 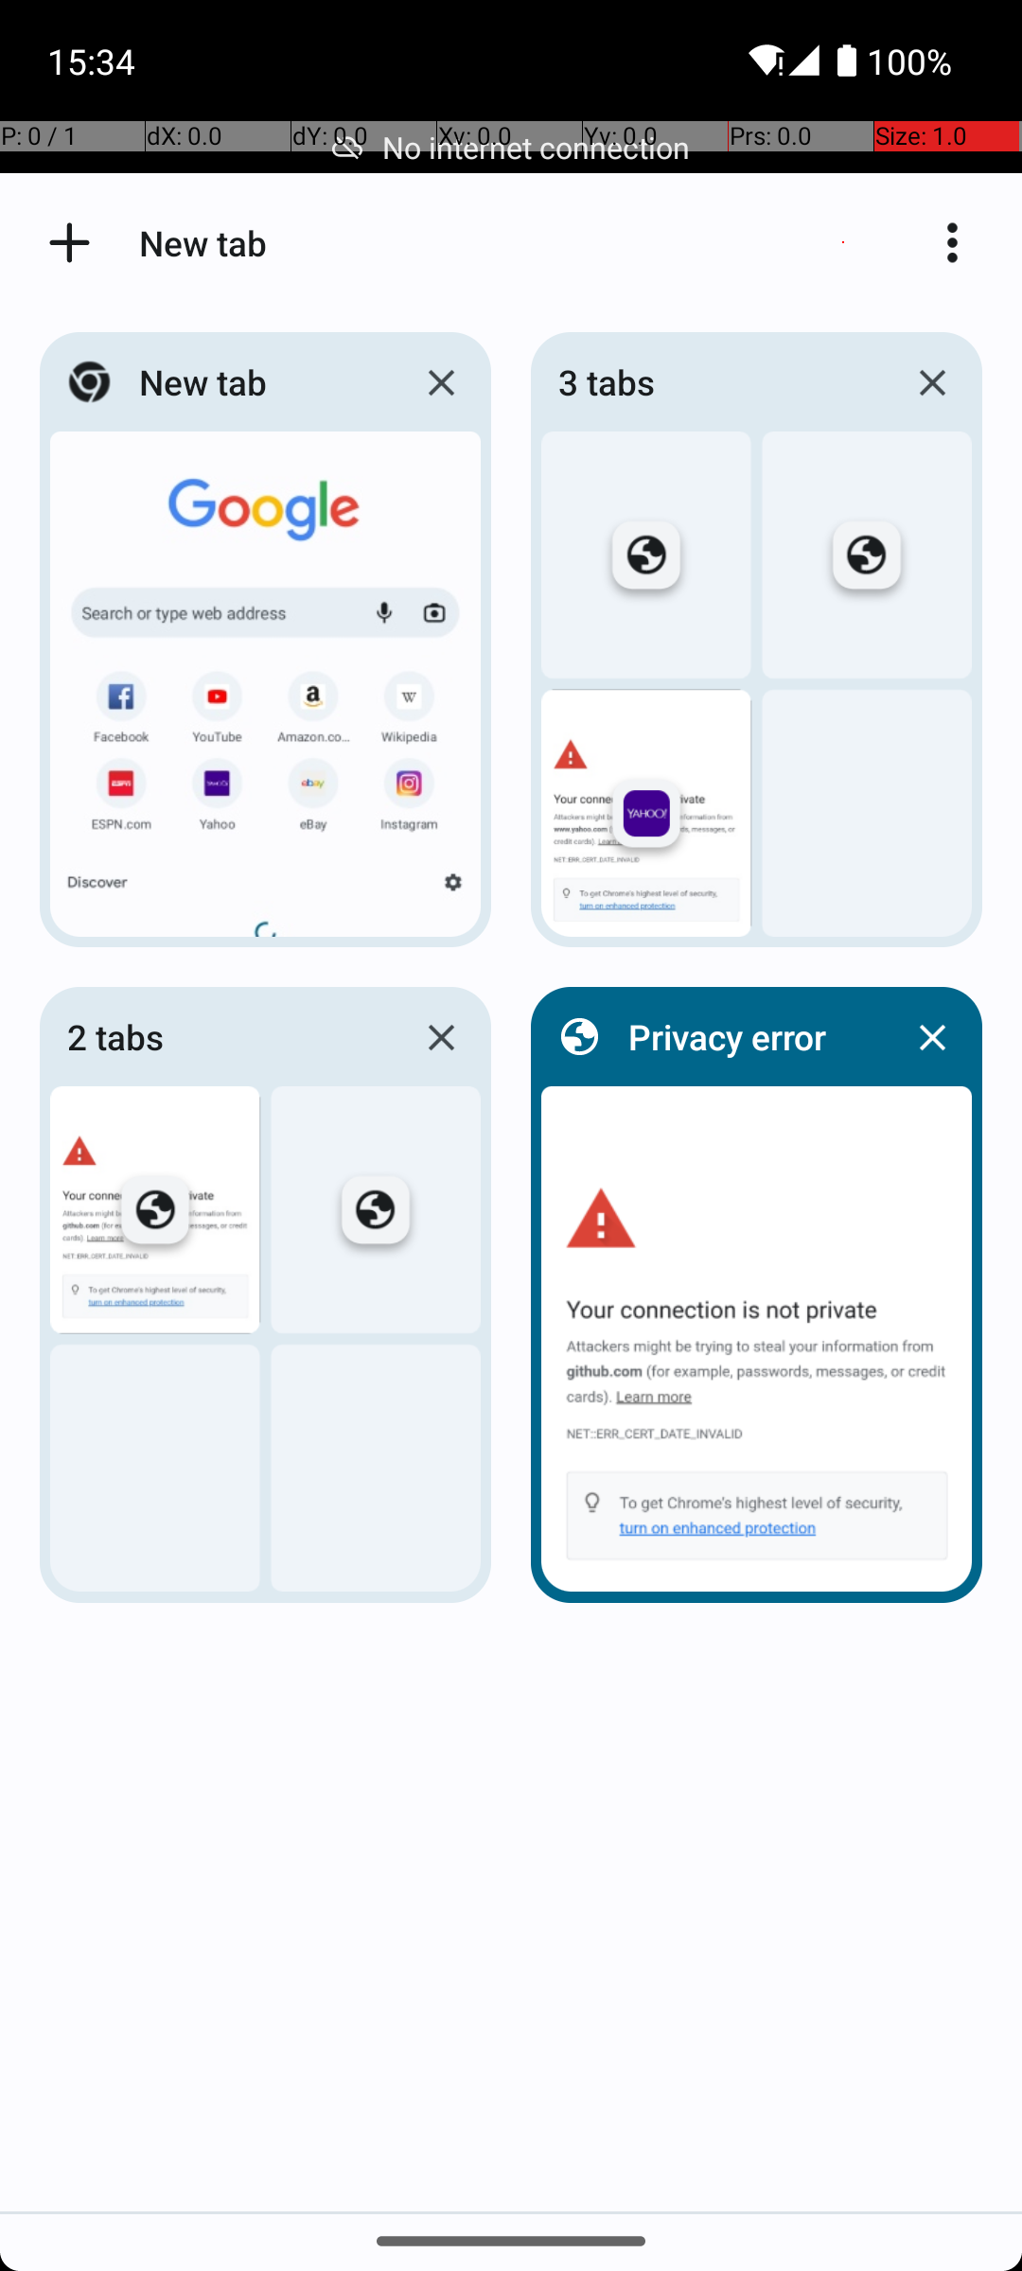 What do you see at coordinates (441, 1037) in the screenshot?
I see `Close 2 tabs tab` at bounding box center [441, 1037].